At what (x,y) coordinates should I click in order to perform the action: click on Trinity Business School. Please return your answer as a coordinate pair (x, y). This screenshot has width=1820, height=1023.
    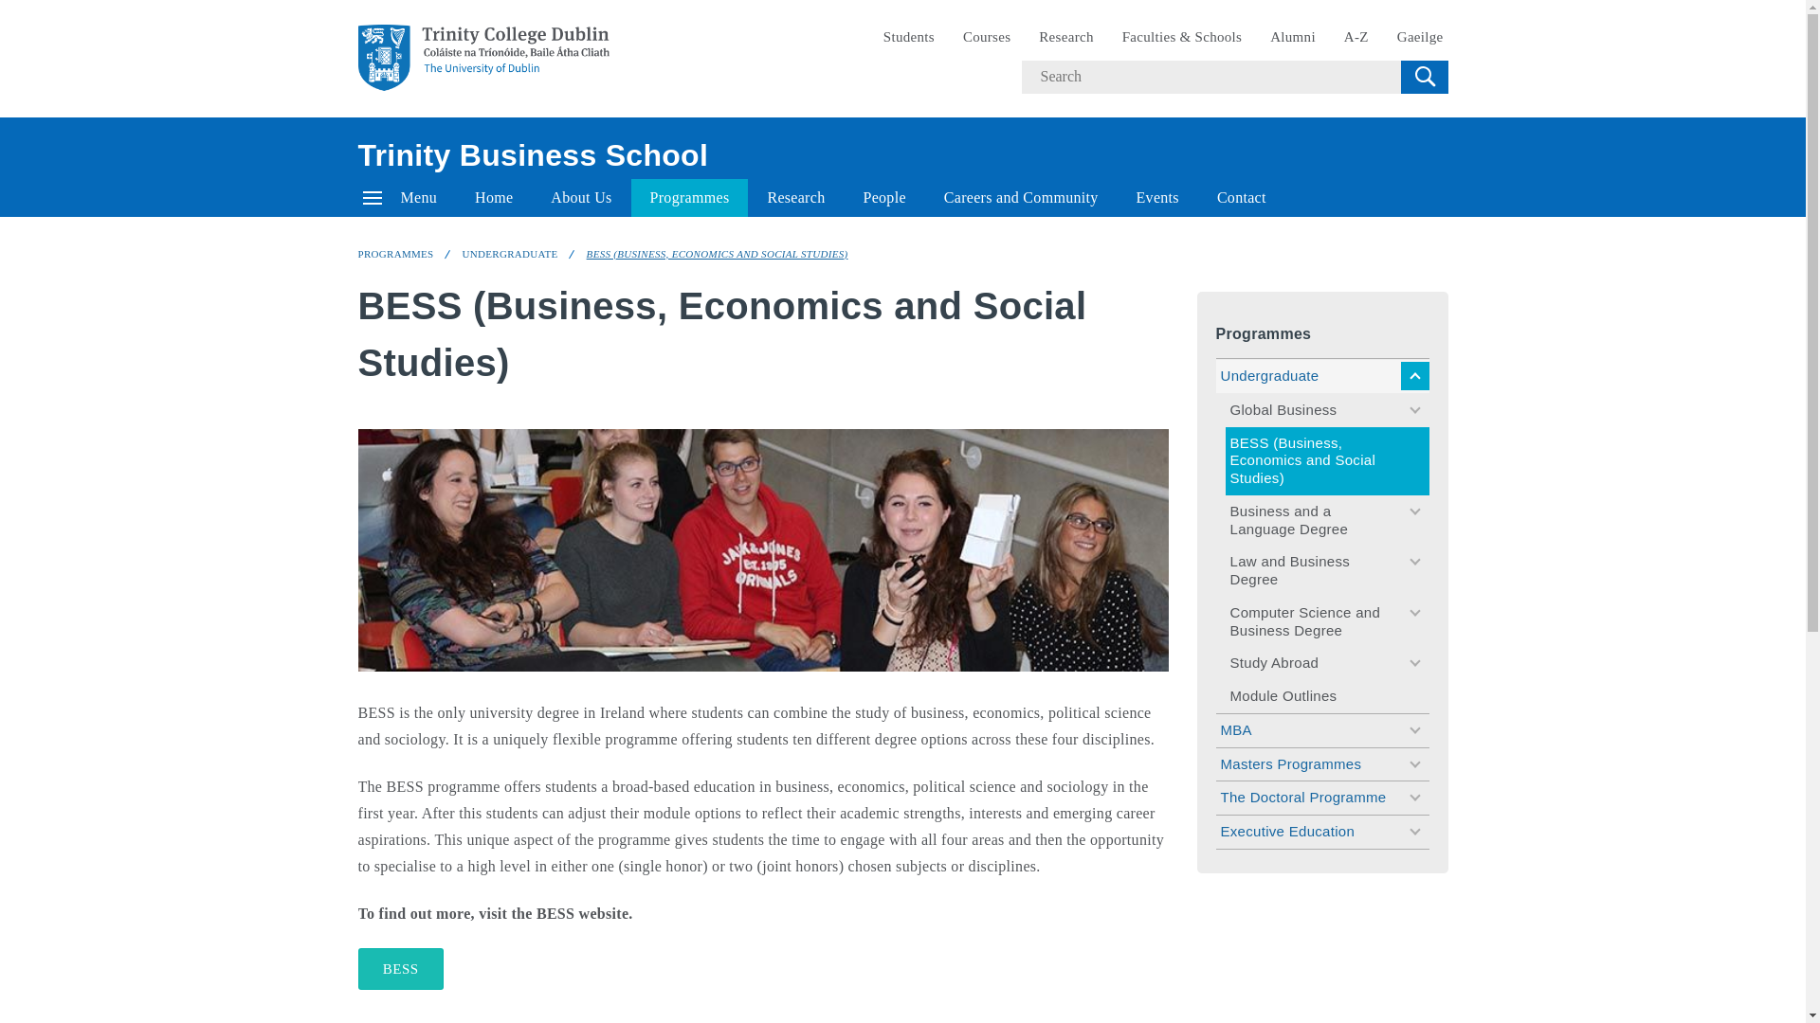
    Looking at the image, I should click on (534, 154).